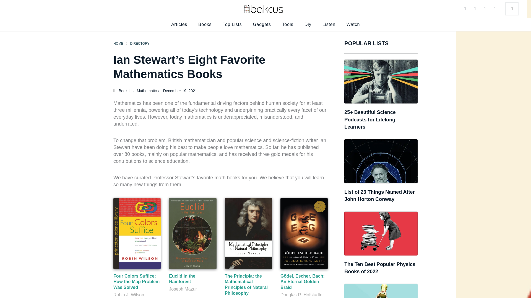 The height and width of the screenshot is (298, 531). Describe the element at coordinates (512, 9) in the screenshot. I see `Search` at that location.